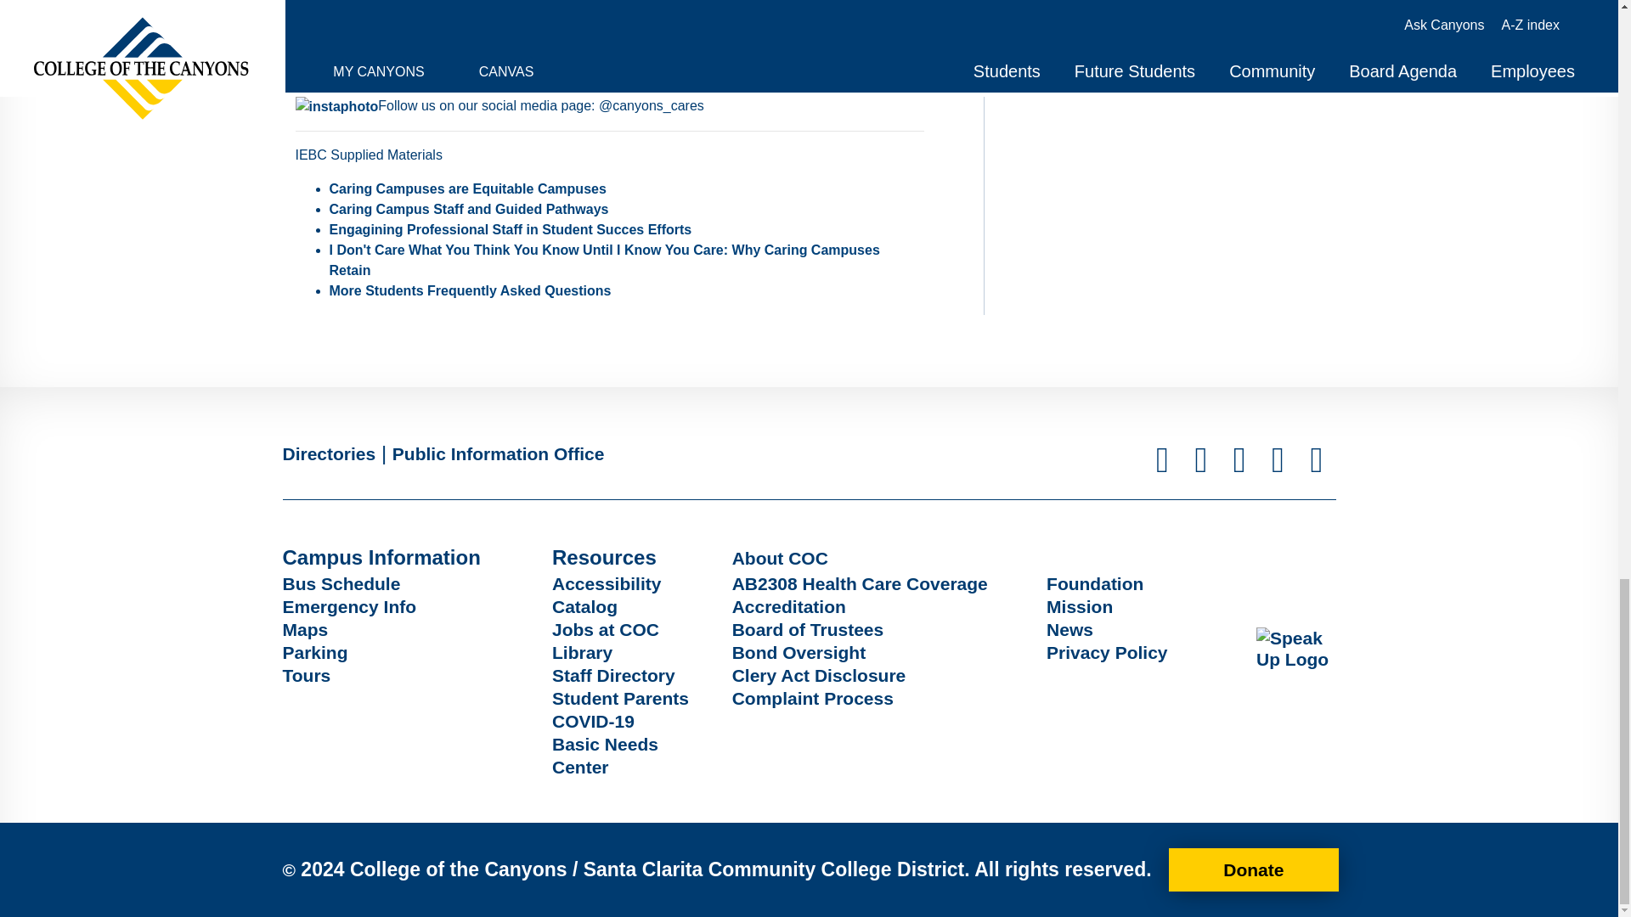 Image resolution: width=1631 pixels, height=917 pixels. What do you see at coordinates (467, 188) in the screenshot?
I see `caring campus equitable` at bounding box center [467, 188].